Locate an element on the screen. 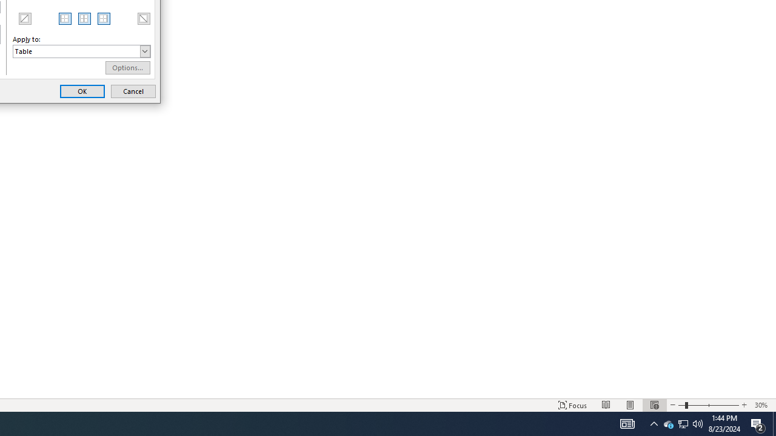 The width and height of the screenshot is (776, 436). Apply to: is located at coordinates (81, 51).